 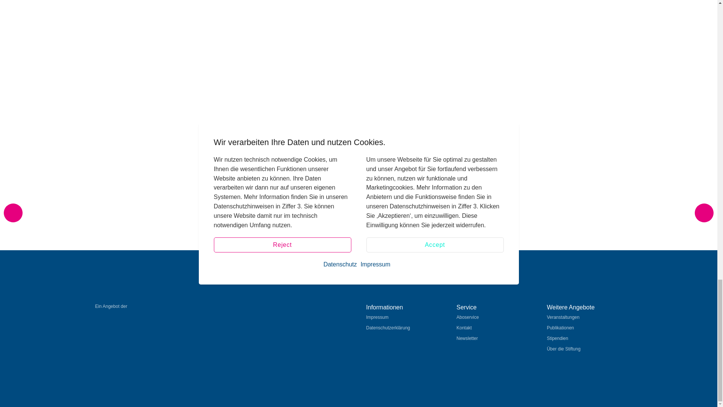 I want to click on Publikationen, so click(x=584, y=328).